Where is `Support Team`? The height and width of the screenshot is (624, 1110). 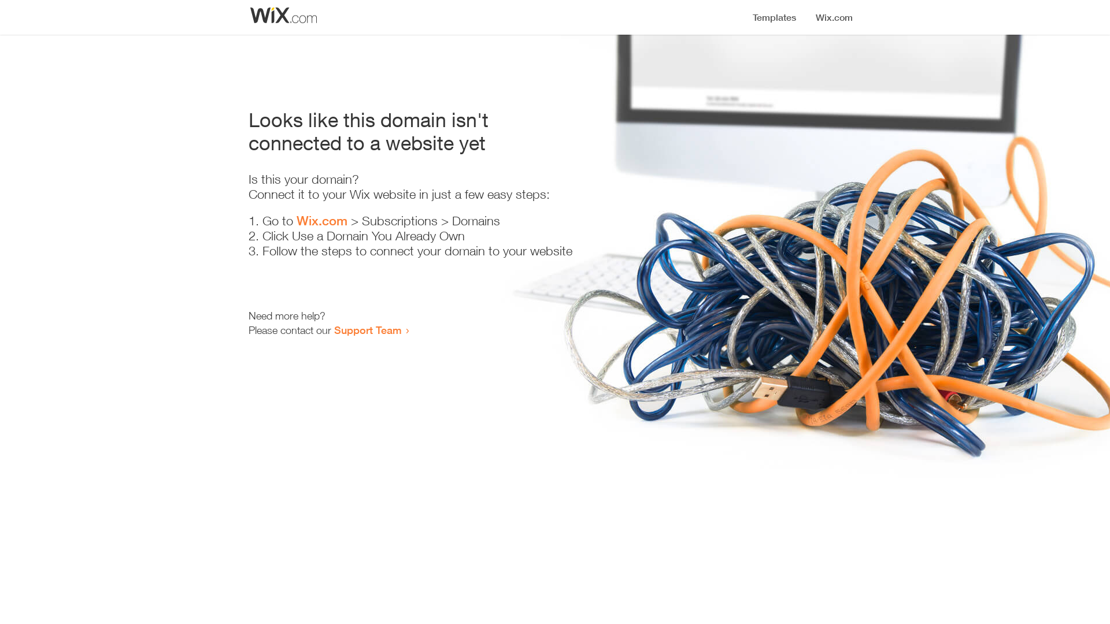 Support Team is located at coordinates (368, 330).